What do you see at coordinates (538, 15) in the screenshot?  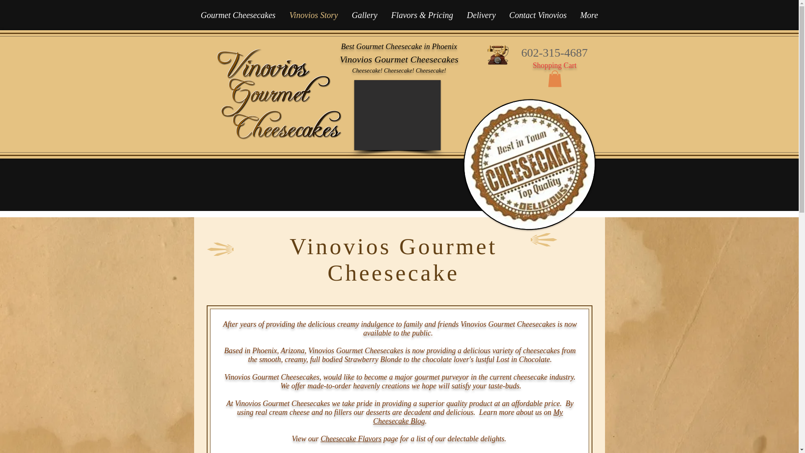 I see `Contact Vinovios` at bounding box center [538, 15].